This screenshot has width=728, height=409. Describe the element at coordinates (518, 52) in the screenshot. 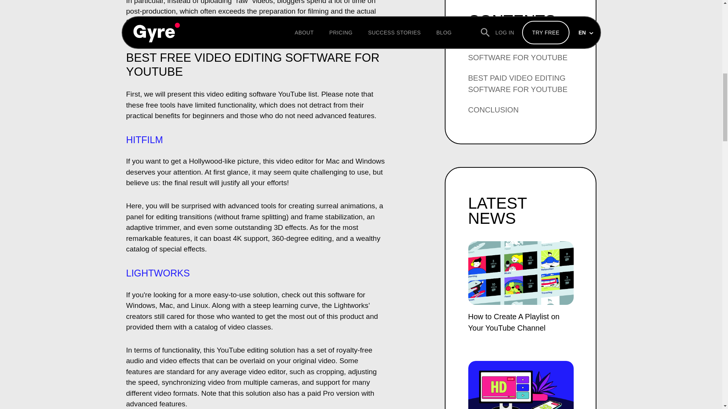

I see `BEST FREE VIDEO EDITING SOFTWARE FOR YOUTUBE` at that location.